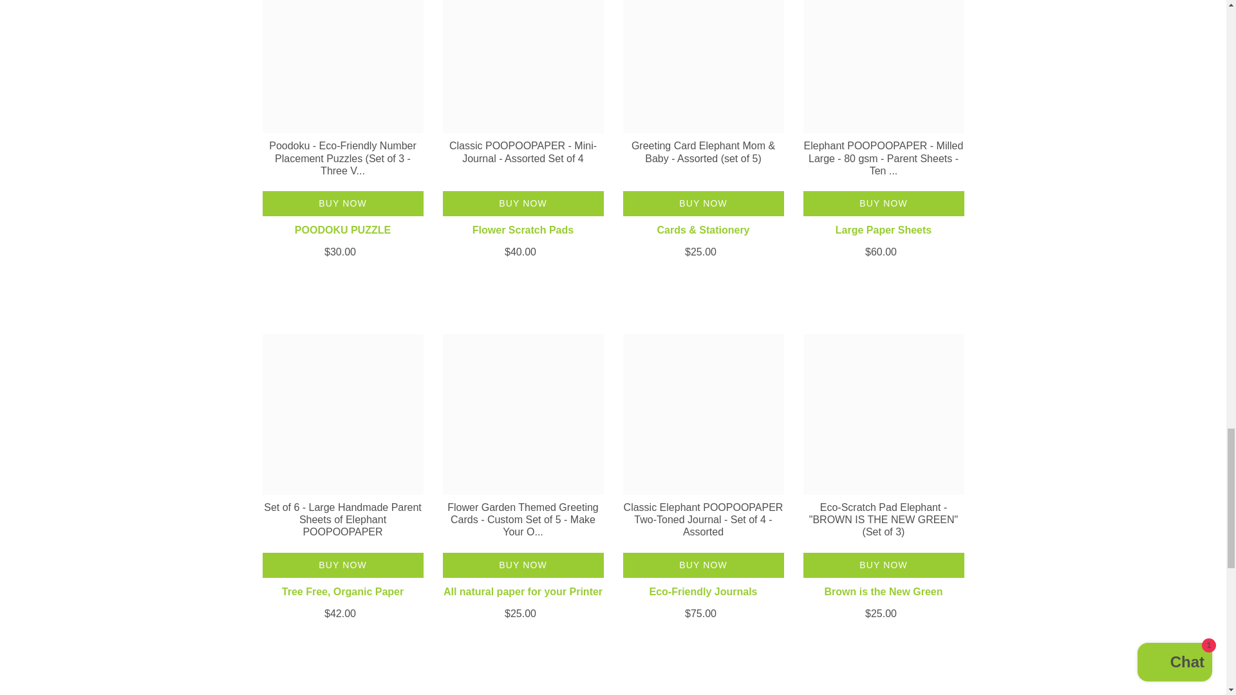  What do you see at coordinates (523, 203) in the screenshot?
I see `Buy Now` at bounding box center [523, 203].